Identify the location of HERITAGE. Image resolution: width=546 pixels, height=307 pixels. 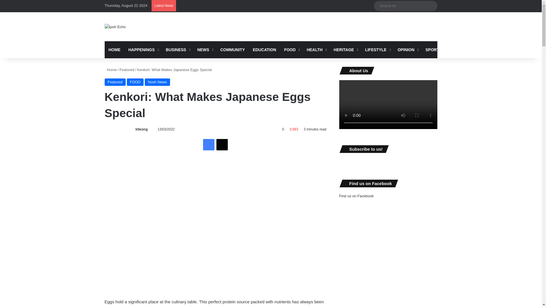
(345, 49).